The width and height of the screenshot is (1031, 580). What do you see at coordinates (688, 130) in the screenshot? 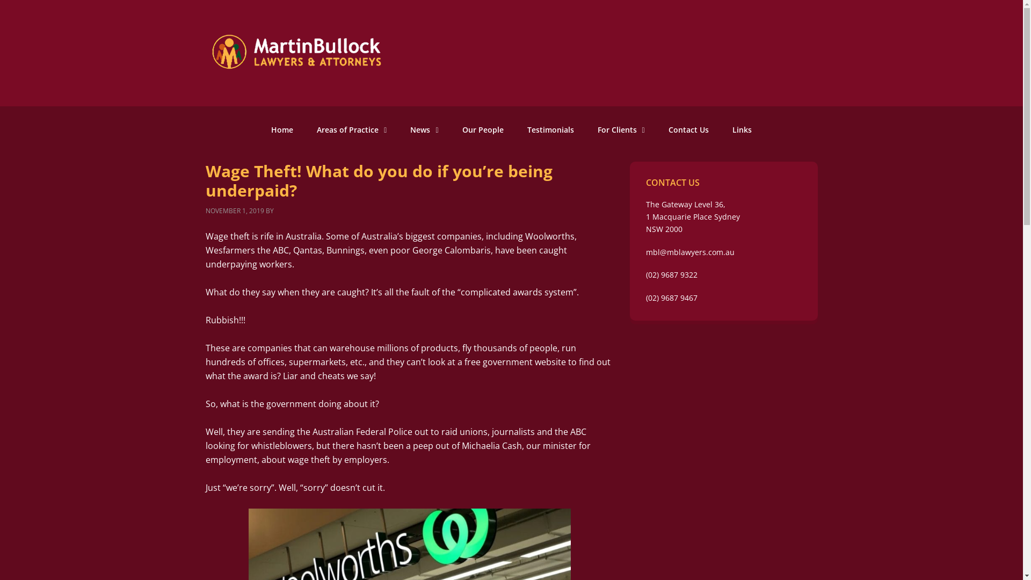
I see `Contact Us` at bounding box center [688, 130].